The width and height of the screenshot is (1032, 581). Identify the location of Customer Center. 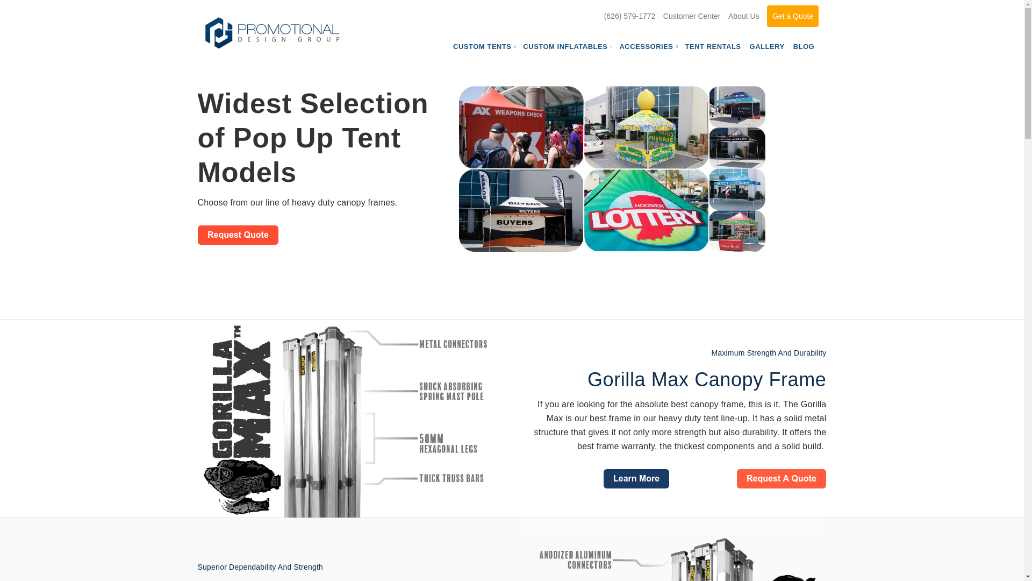
(692, 16).